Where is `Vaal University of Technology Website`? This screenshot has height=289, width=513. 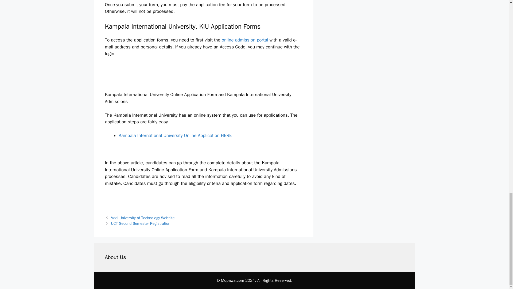 Vaal University of Technology Website is located at coordinates (143, 218).